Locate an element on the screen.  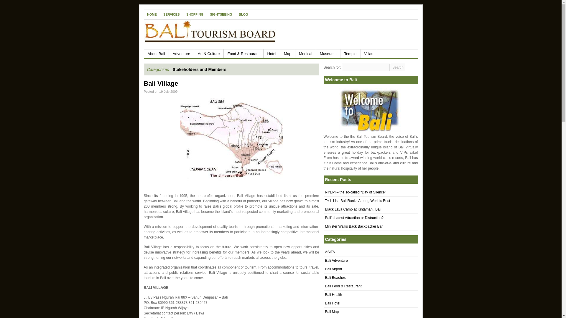
Search is located at coordinates (398, 67).